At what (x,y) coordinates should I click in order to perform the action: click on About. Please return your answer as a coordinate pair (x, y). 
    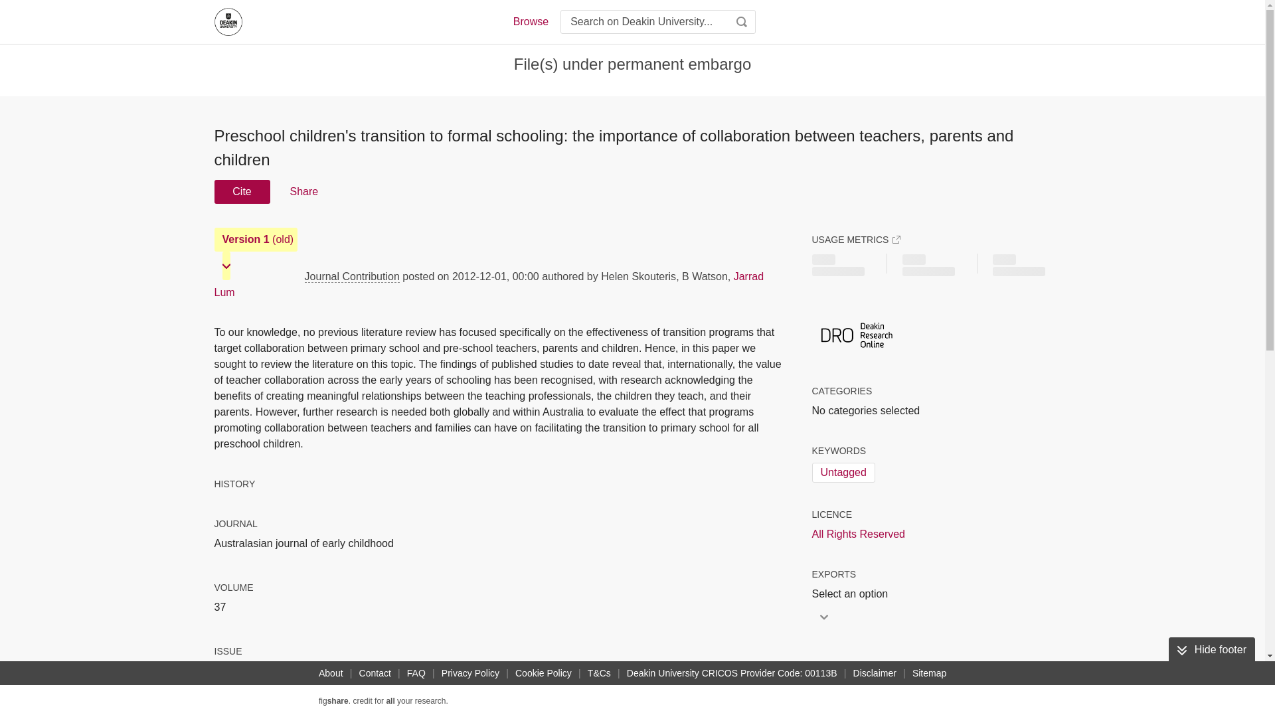
    Looking at the image, I should click on (331, 673).